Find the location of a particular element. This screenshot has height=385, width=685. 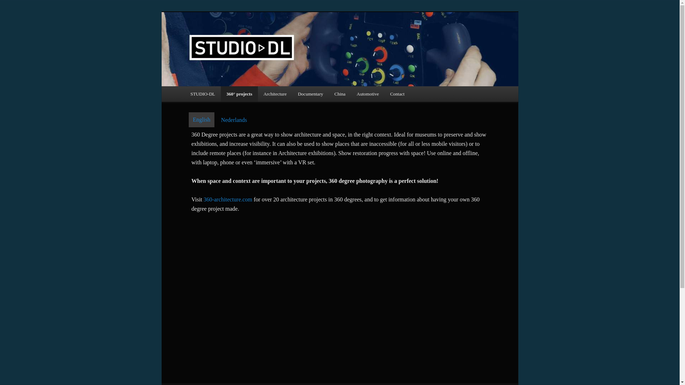

STUDIO-DL is located at coordinates (203, 94).